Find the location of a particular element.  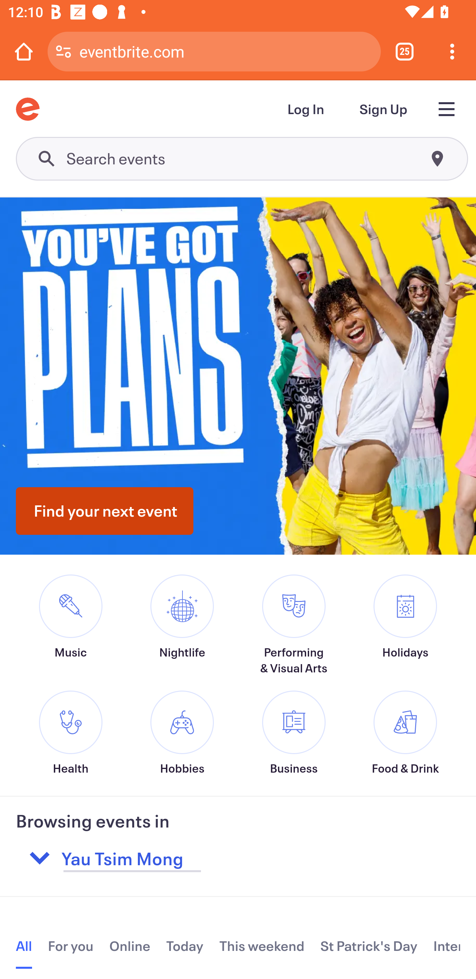

For you is located at coordinates (71, 946).